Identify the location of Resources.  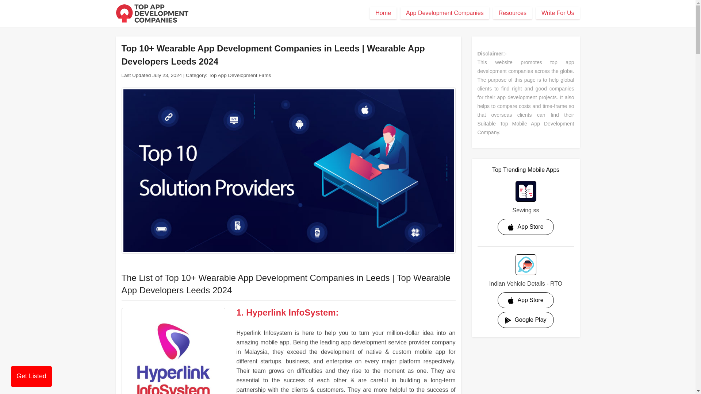
(513, 13).